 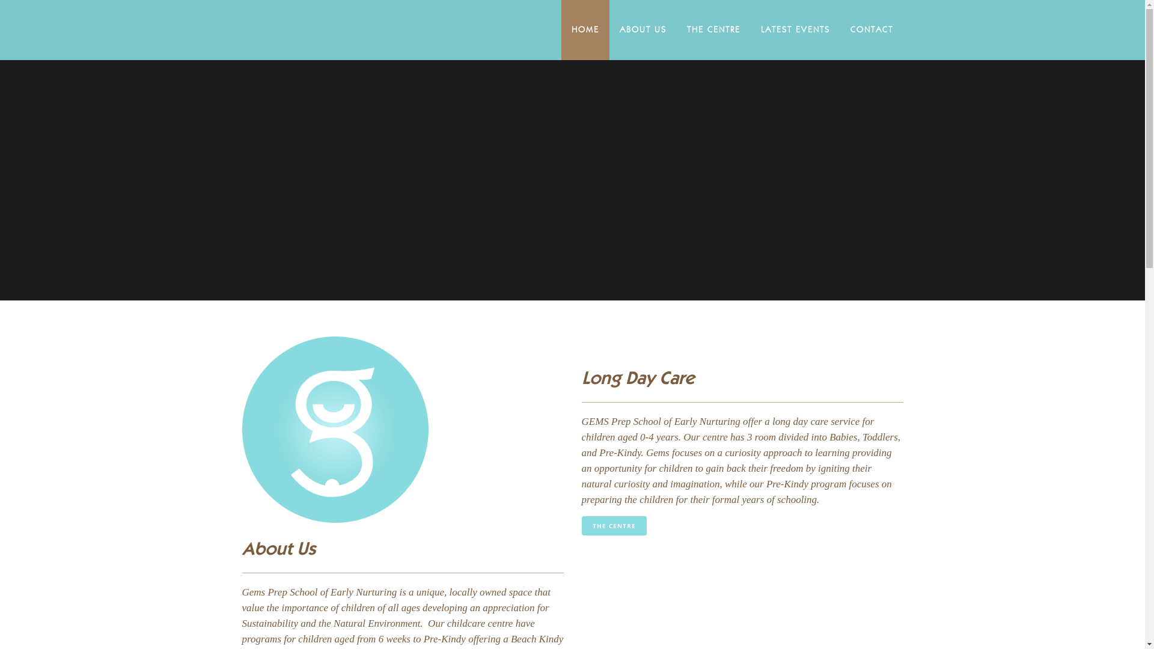 What do you see at coordinates (872, 30) in the screenshot?
I see `CONTACT` at bounding box center [872, 30].